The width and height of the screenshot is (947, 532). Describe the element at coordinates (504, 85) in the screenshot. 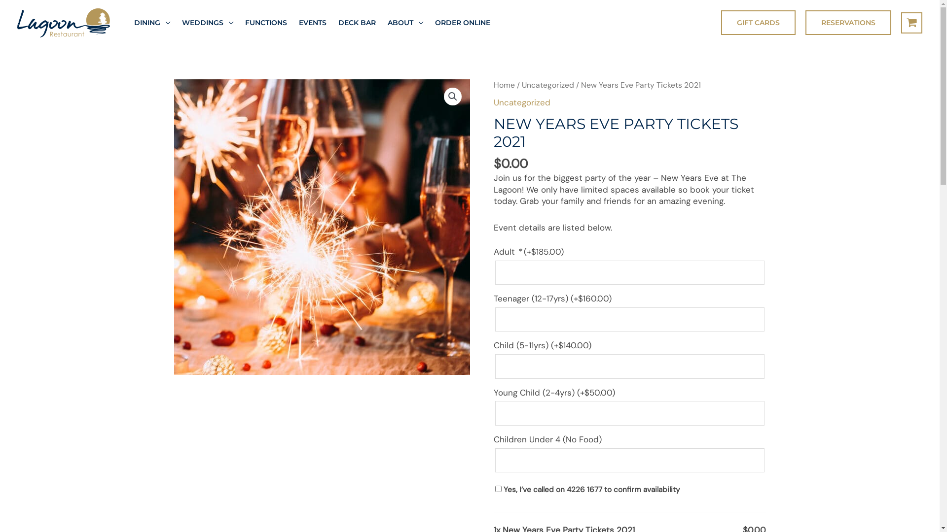

I see `Home` at that location.